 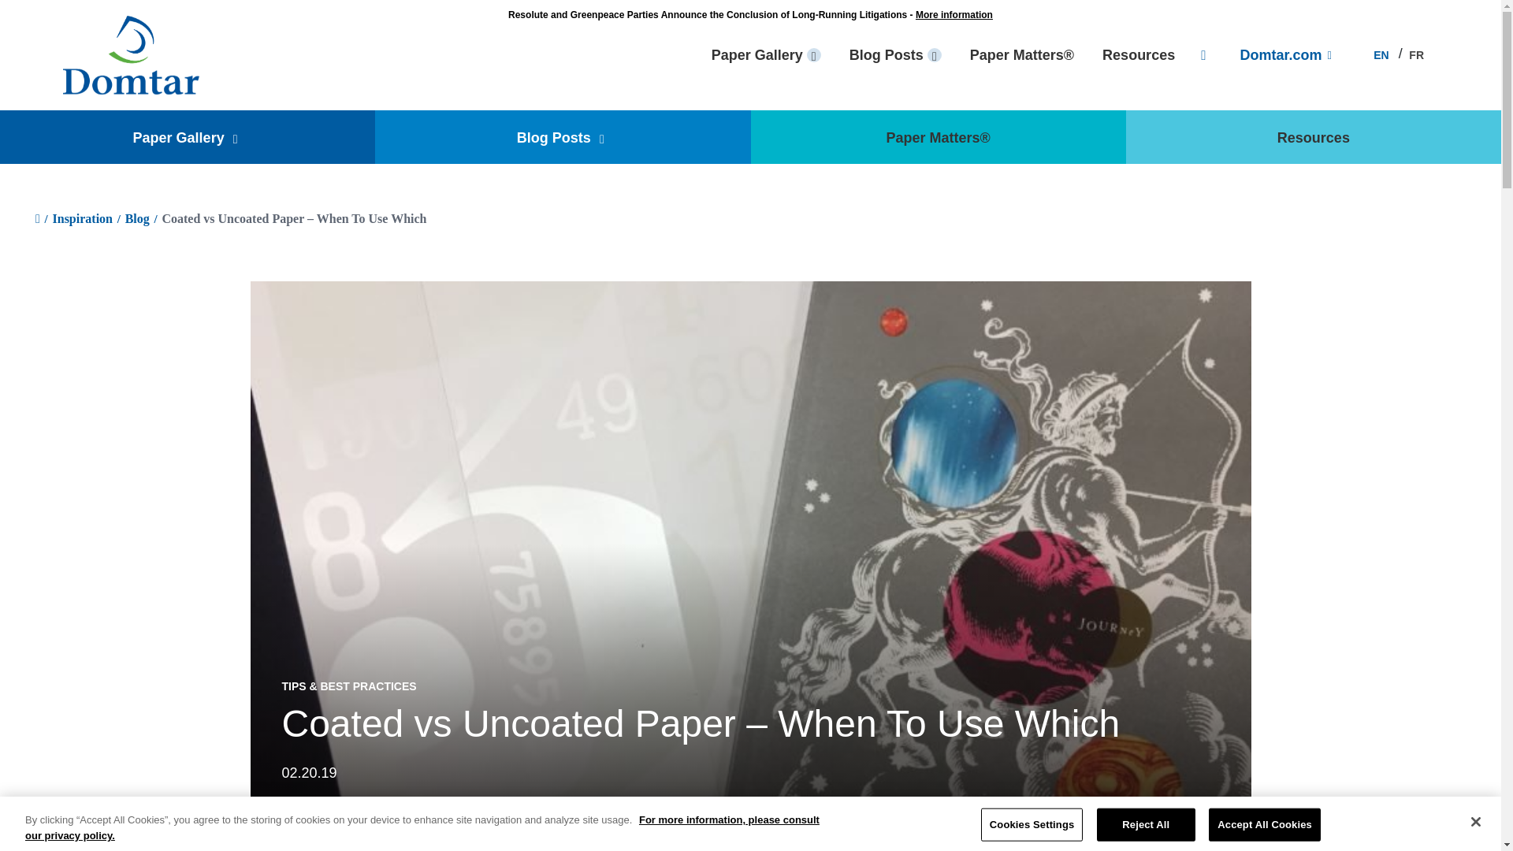 What do you see at coordinates (954, 14) in the screenshot?
I see `More information` at bounding box center [954, 14].